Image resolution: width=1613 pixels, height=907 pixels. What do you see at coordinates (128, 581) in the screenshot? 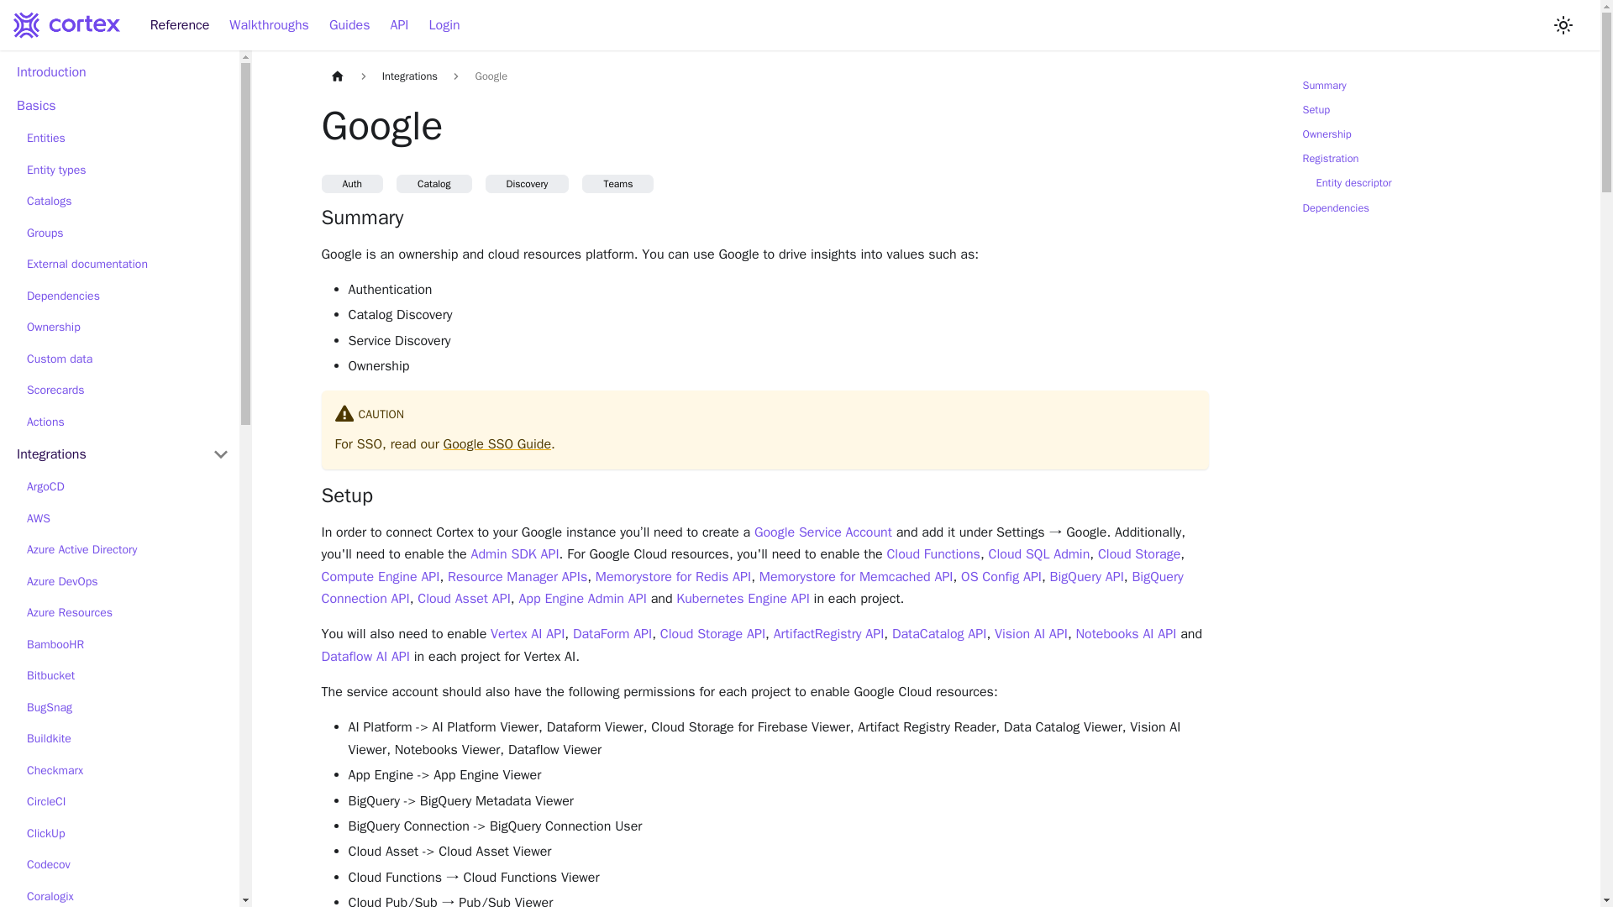
I see `Azure DevOps` at bounding box center [128, 581].